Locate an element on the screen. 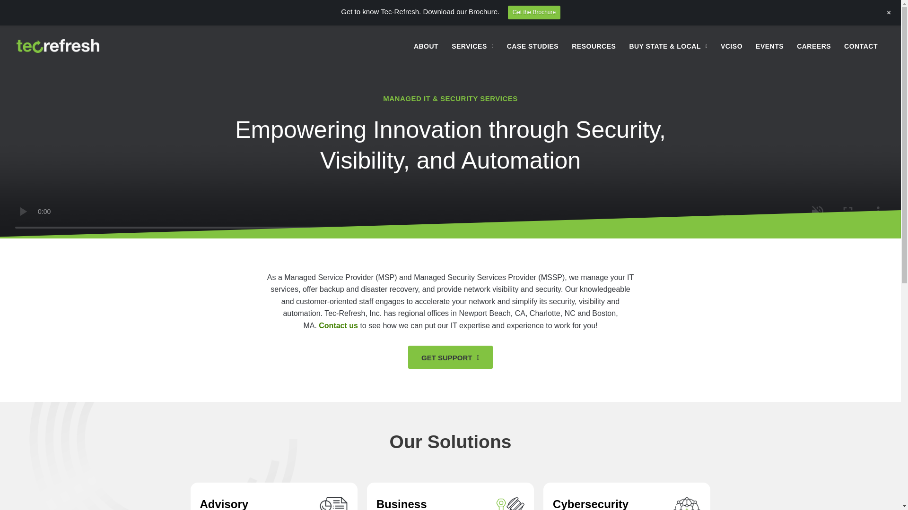  SERVICES is located at coordinates (533, 45).